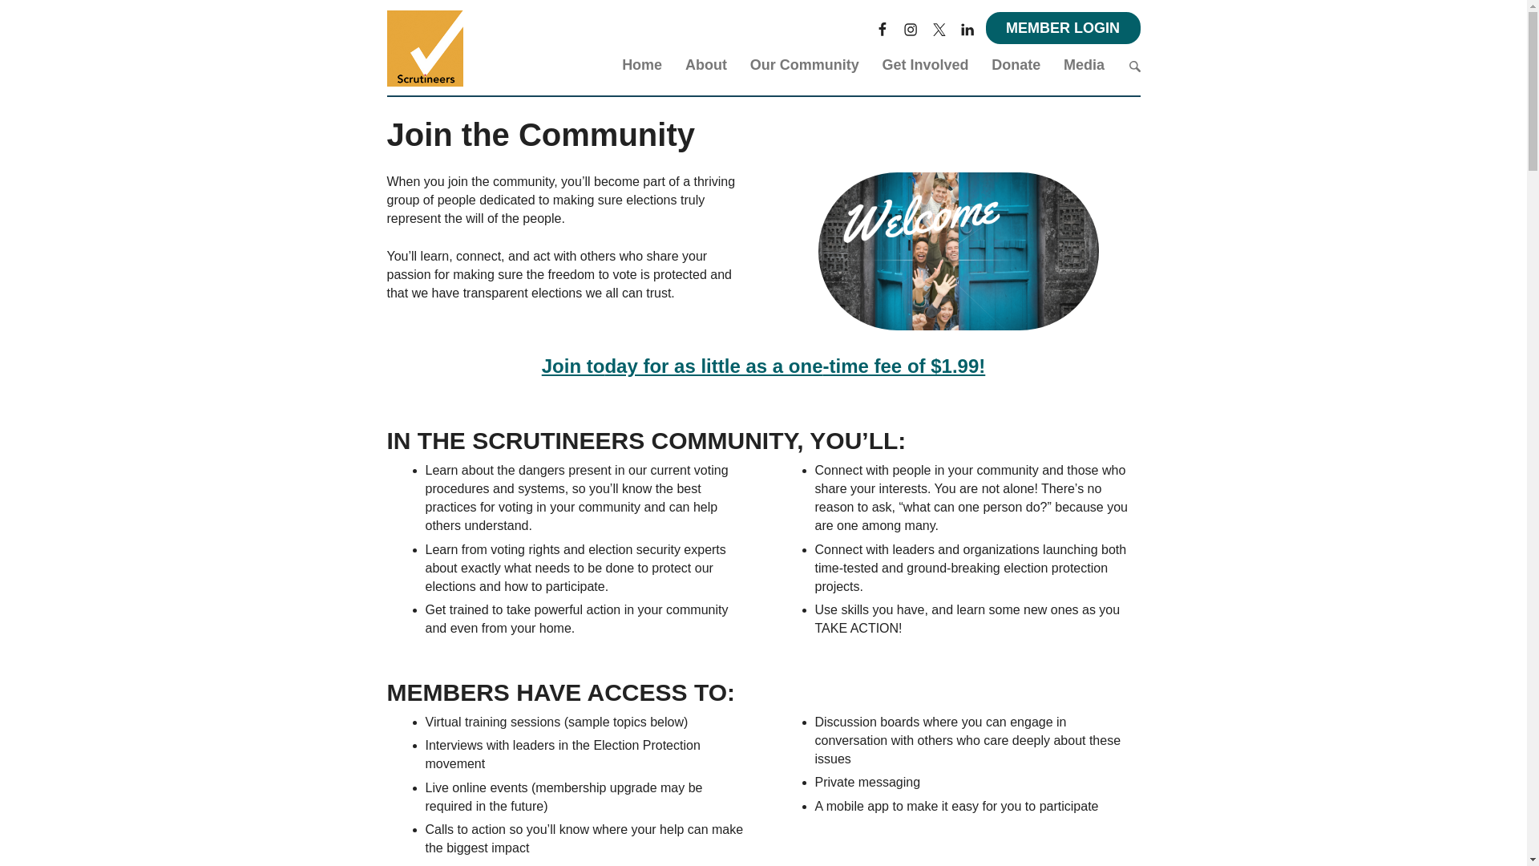 This screenshot has height=866, width=1539. What do you see at coordinates (1084, 67) in the screenshot?
I see `Media` at bounding box center [1084, 67].